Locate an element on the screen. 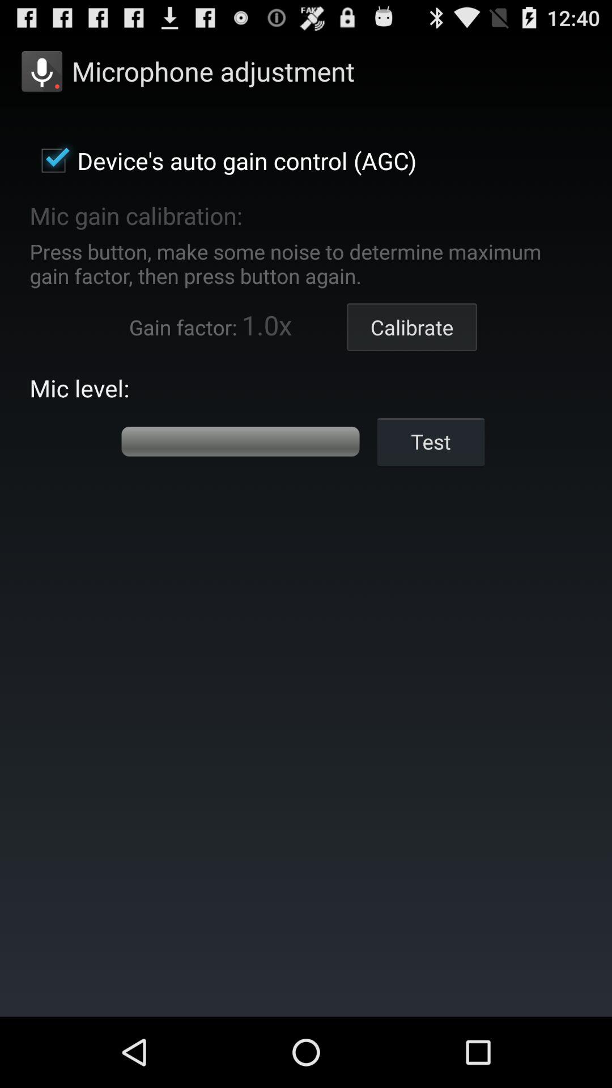 This screenshot has width=612, height=1088. turn off app above the mic gain calibration: icon is located at coordinates (223, 160).